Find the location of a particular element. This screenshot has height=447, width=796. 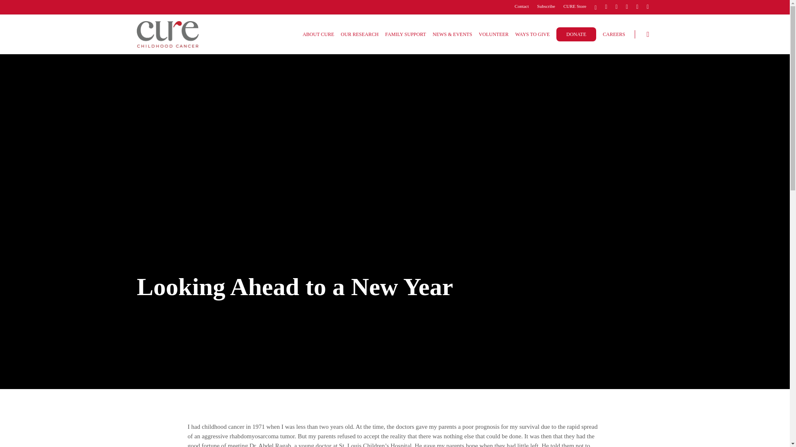

OUR RESEARCH is located at coordinates (359, 34).